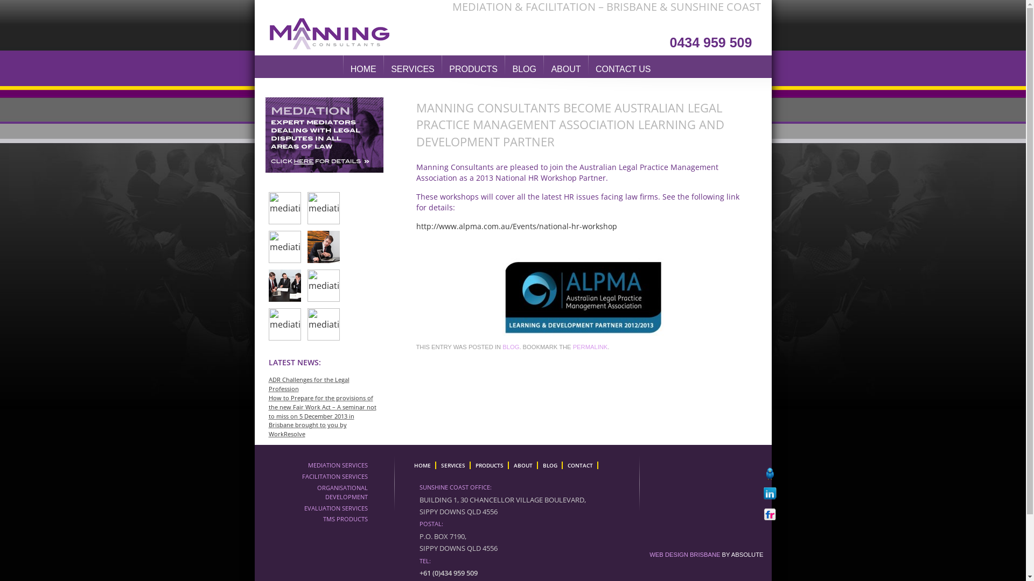  I want to click on TMS PRODUCTS, so click(346, 520).